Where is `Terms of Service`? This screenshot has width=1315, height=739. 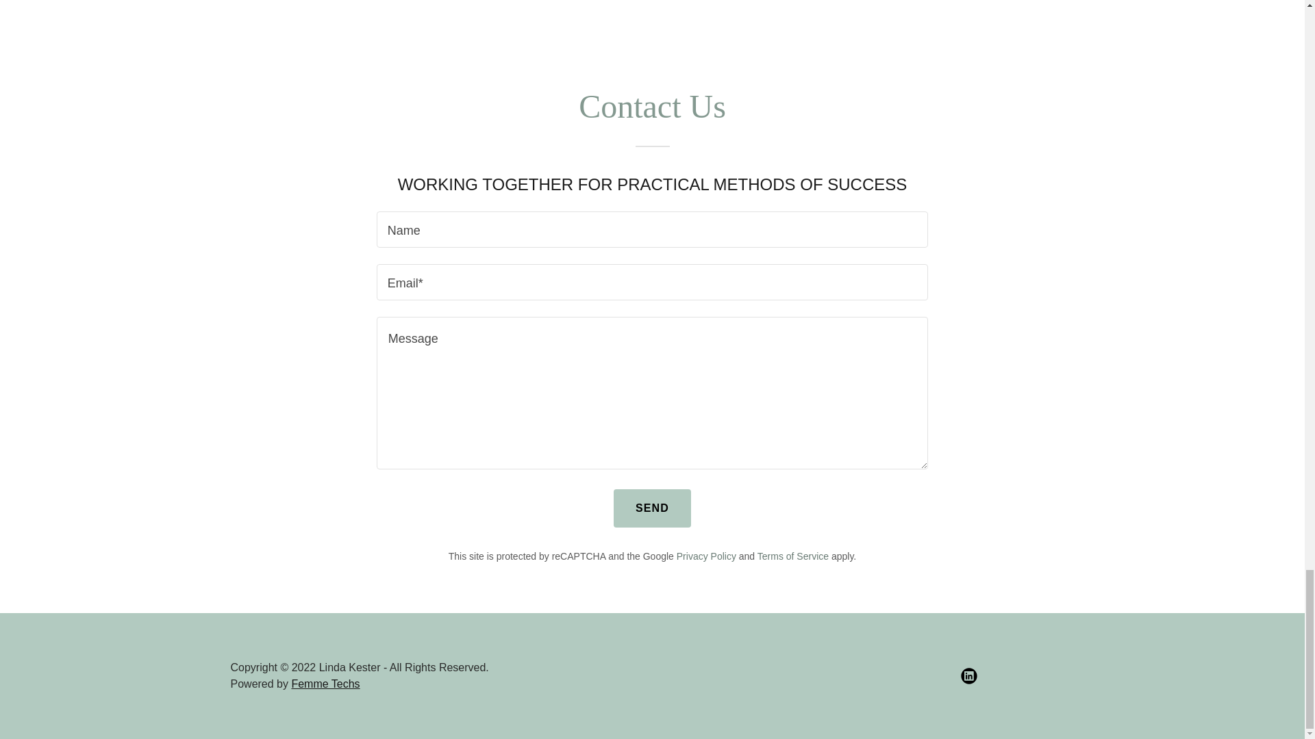
Terms of Service is located at coordinates (792, 556).